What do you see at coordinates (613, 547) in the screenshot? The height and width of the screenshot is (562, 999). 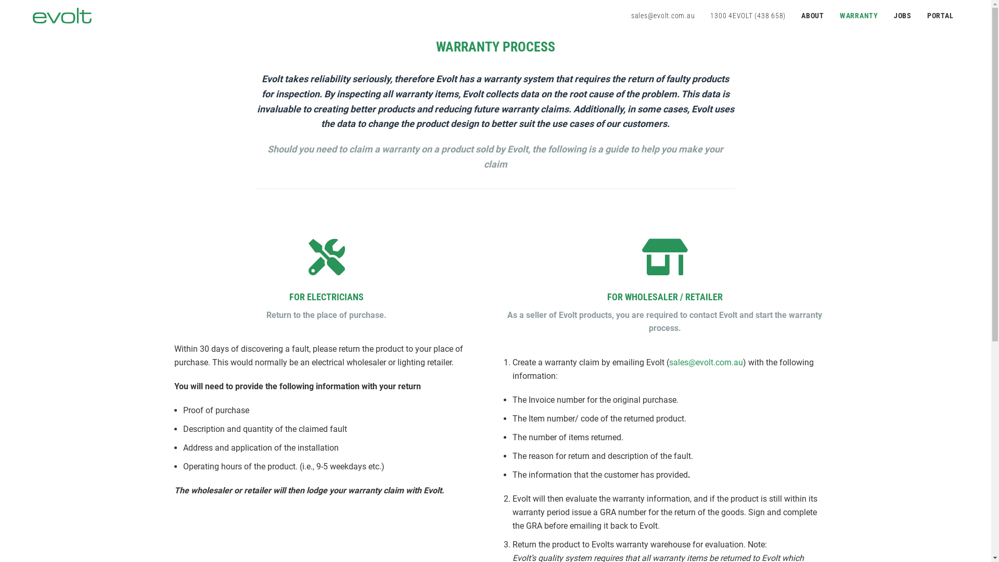 I see `T & C's` at bounding box center [613, 547].